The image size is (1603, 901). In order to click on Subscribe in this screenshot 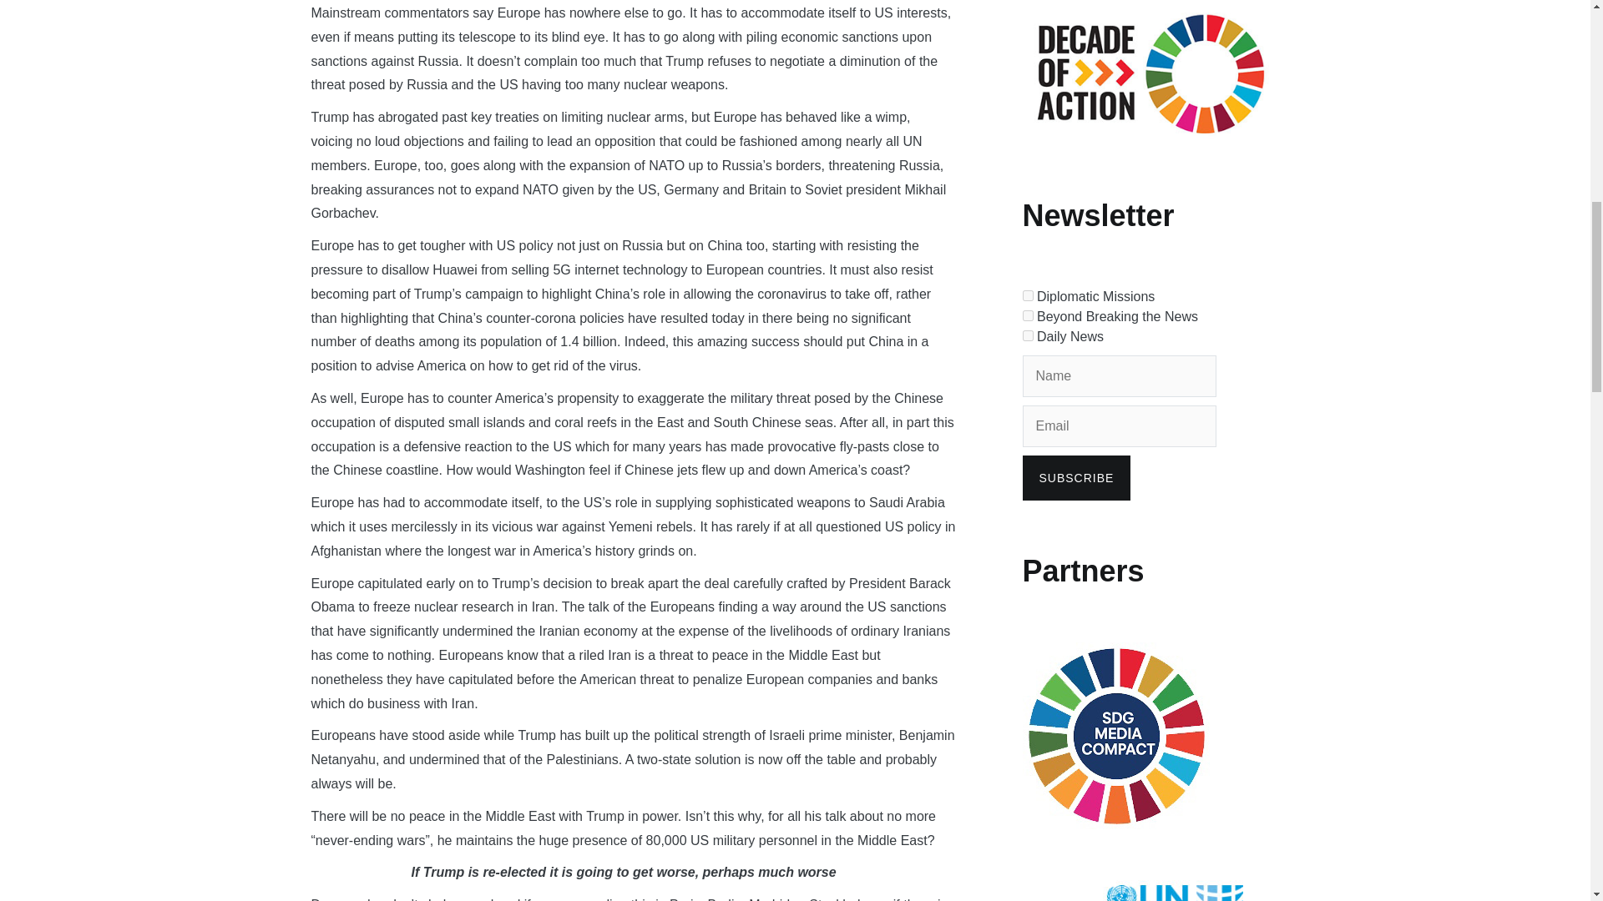, I will do `click(1075, 478)`.